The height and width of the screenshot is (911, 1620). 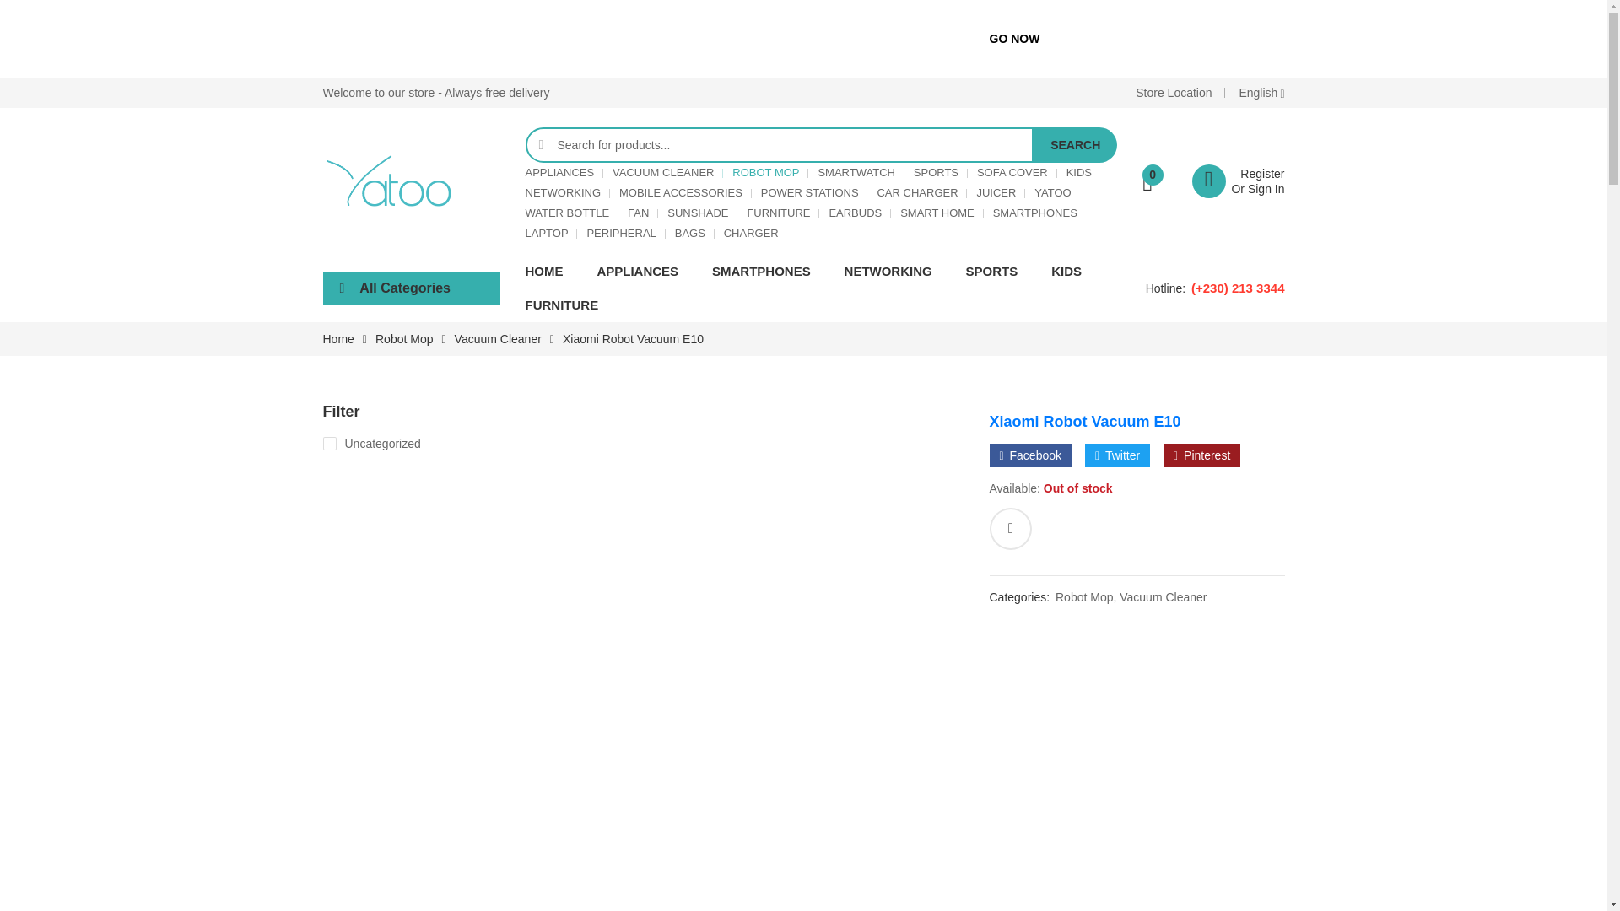 What do you see at coordinates (1029, 455) in the screenshot?
I see `Facebook` at bounding box center [1029, 455].